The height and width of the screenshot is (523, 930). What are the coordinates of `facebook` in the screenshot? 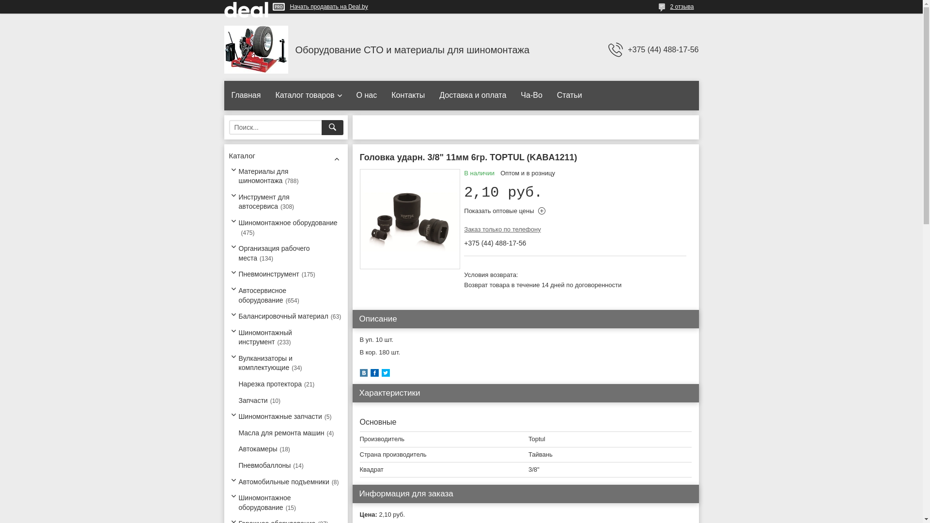 It's located at (374, 375).